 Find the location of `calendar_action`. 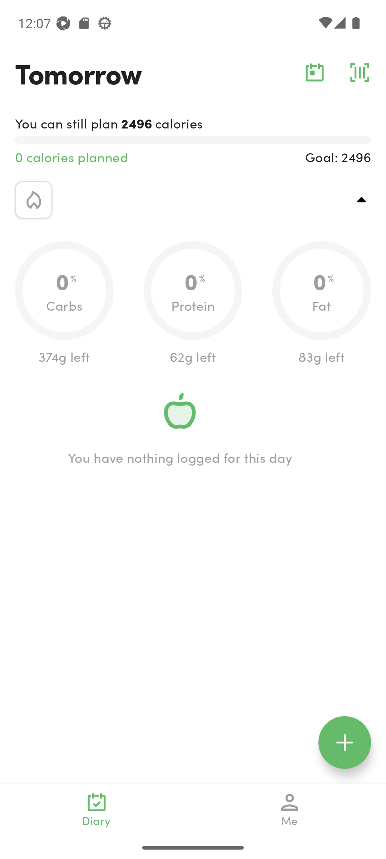

calendar_action is located at coordinates (315, 72).